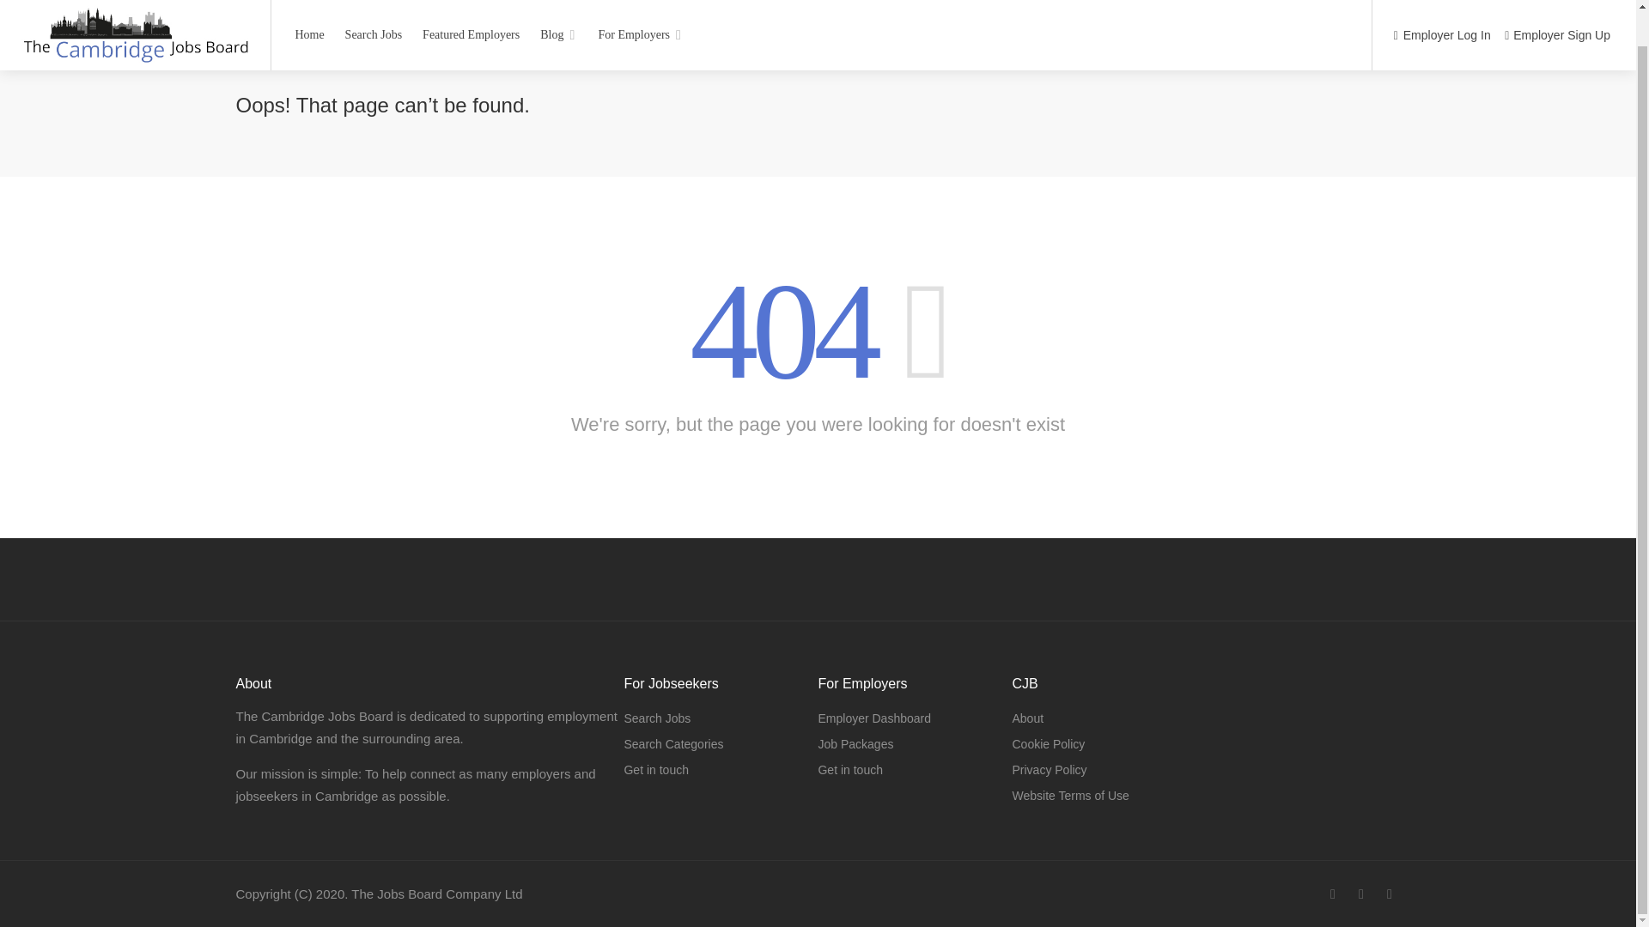 The width and height of the screenshot is (1649, 927). What do you see at coordinates (1048, 744) in the screenshot?
I see `Cookie Policy` at bounding box center [1048, 744].